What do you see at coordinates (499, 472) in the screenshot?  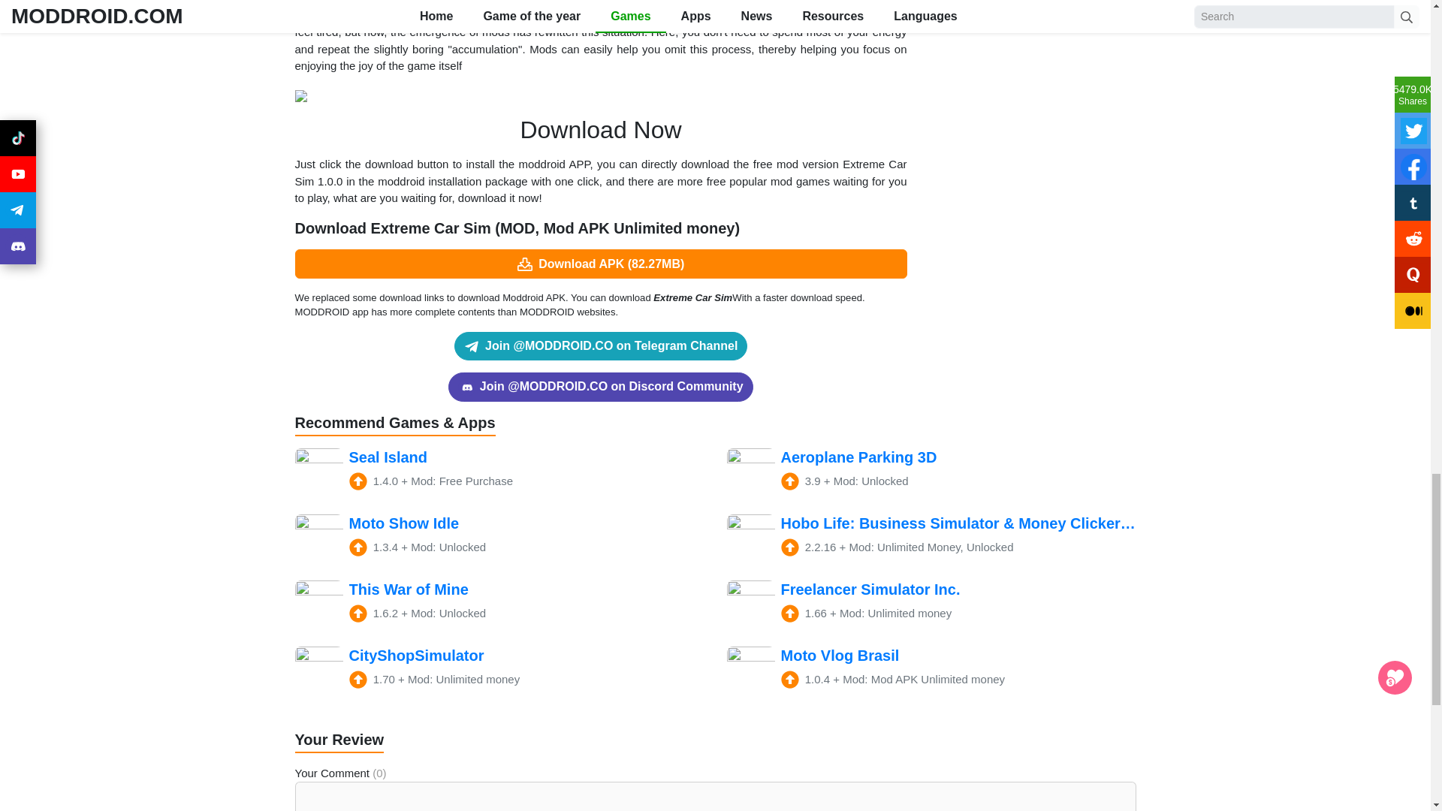 I see `Seal Island` at bounding box center [499, 472].